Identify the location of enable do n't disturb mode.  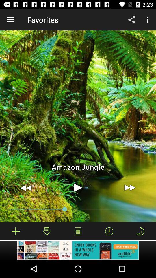
(140, 231).